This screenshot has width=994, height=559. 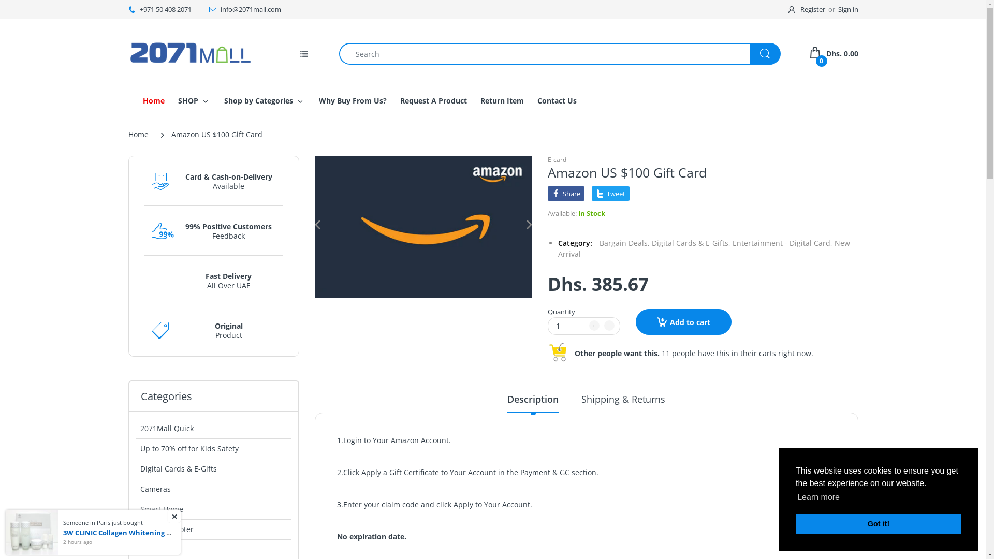 I want to click on Add to cart, so click(x=683, y=322).